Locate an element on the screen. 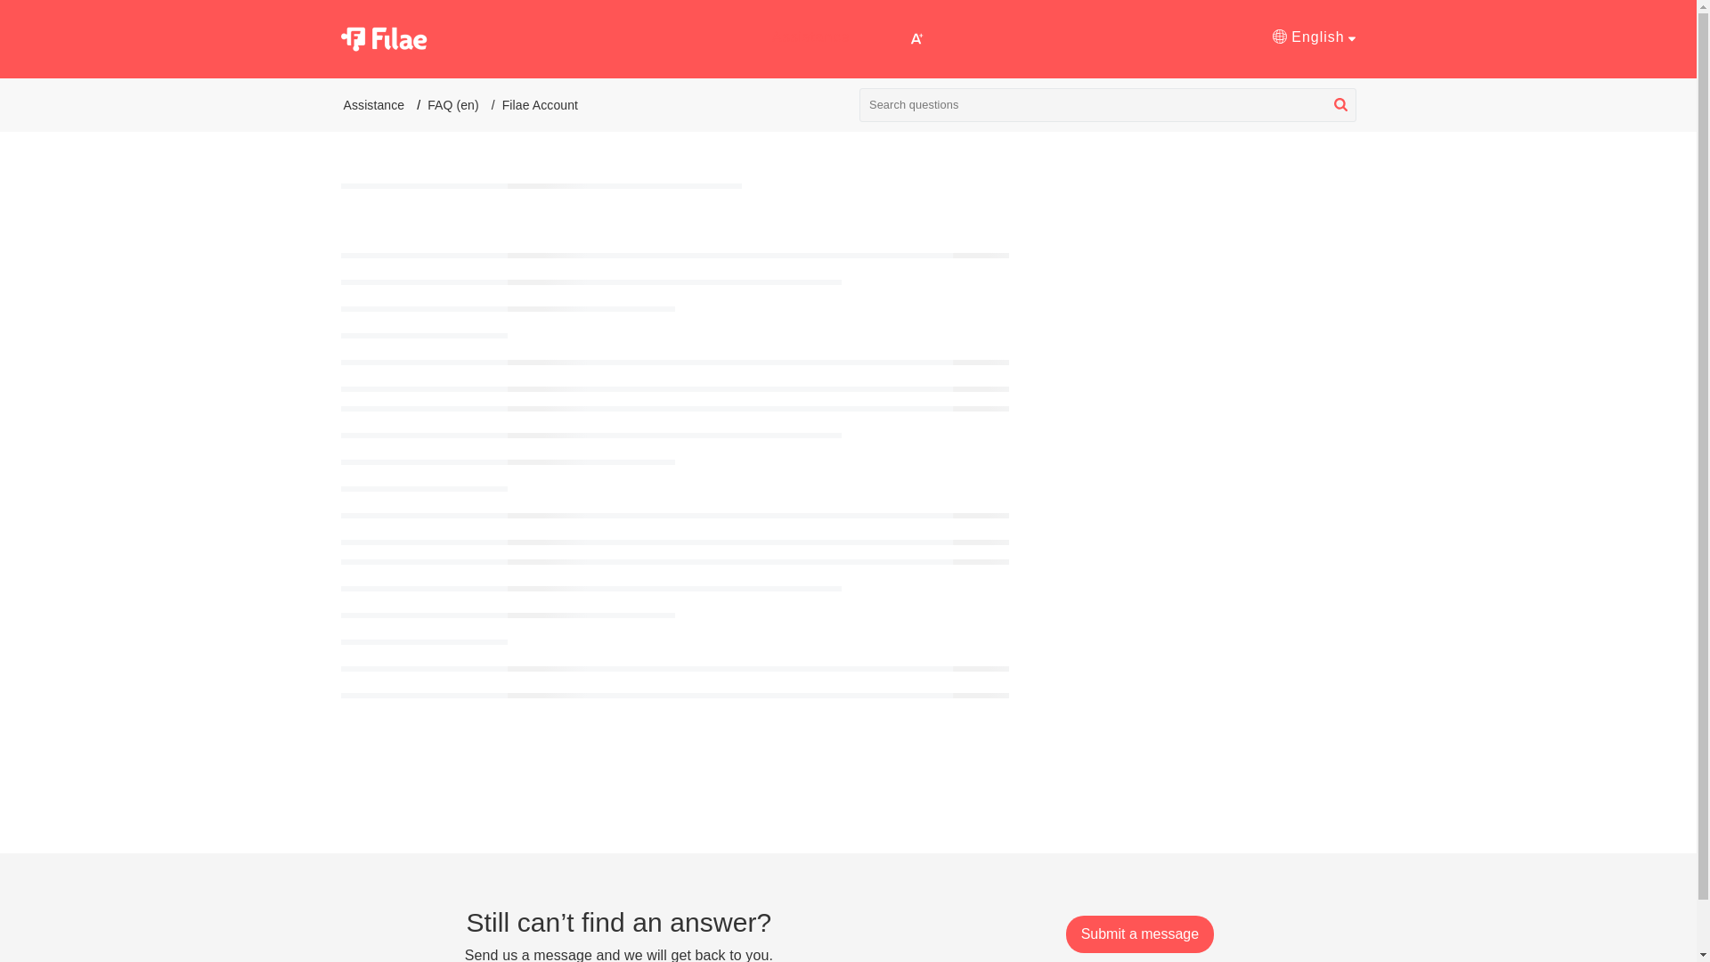  Filae Account is located at coordinates (540, 105).